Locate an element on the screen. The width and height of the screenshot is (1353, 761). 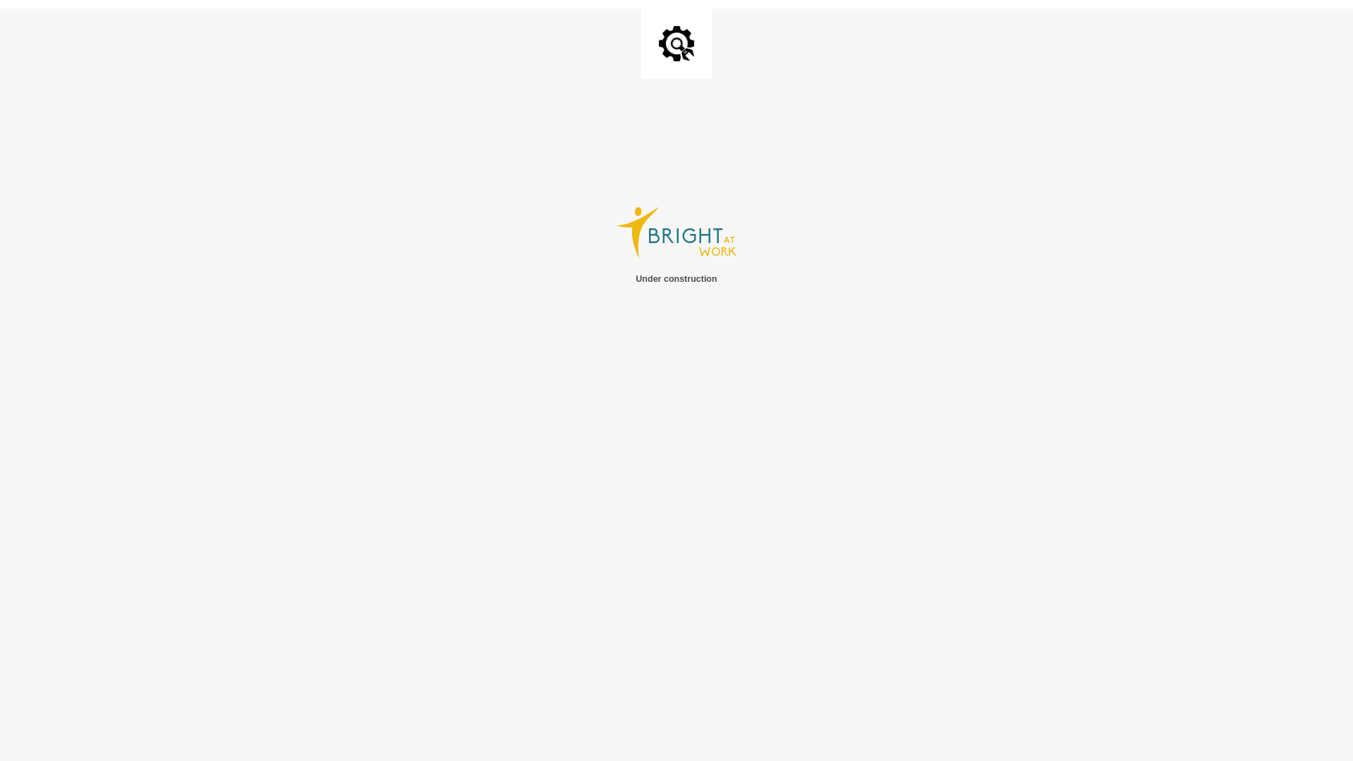
Site is Under Construction is located at coordinates (676, 44).